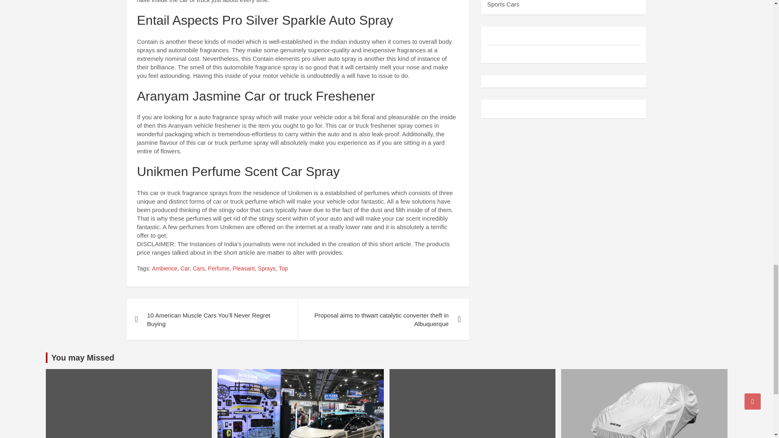  Describe the element at coordinates (283, 268) in the screenshot. I see `Top` at that location.